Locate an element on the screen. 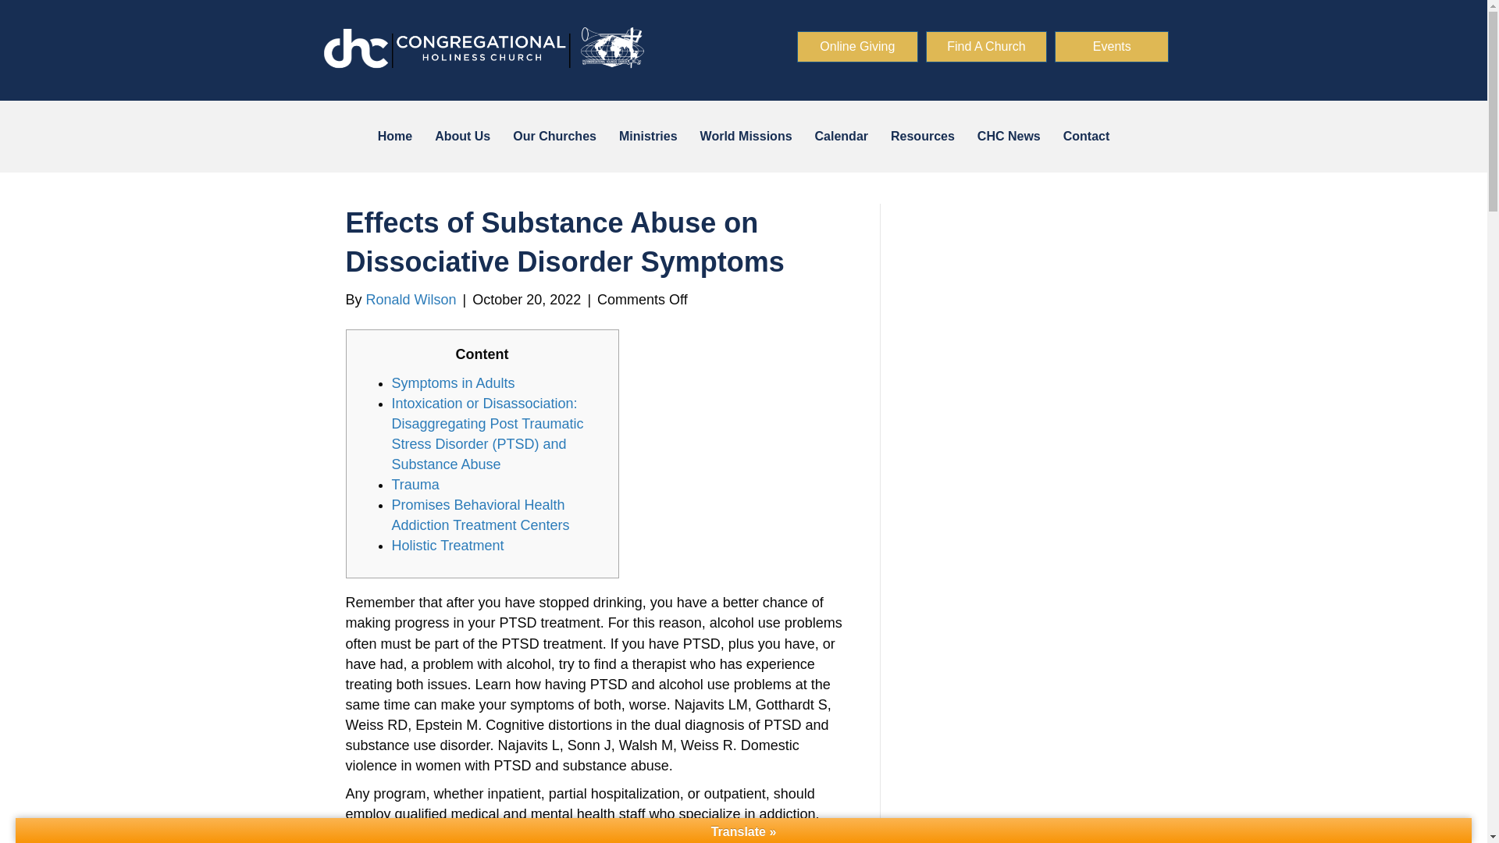 The height and width of the screenshot is (843, 1499). Our Churches is located at coordinates (554, 136).